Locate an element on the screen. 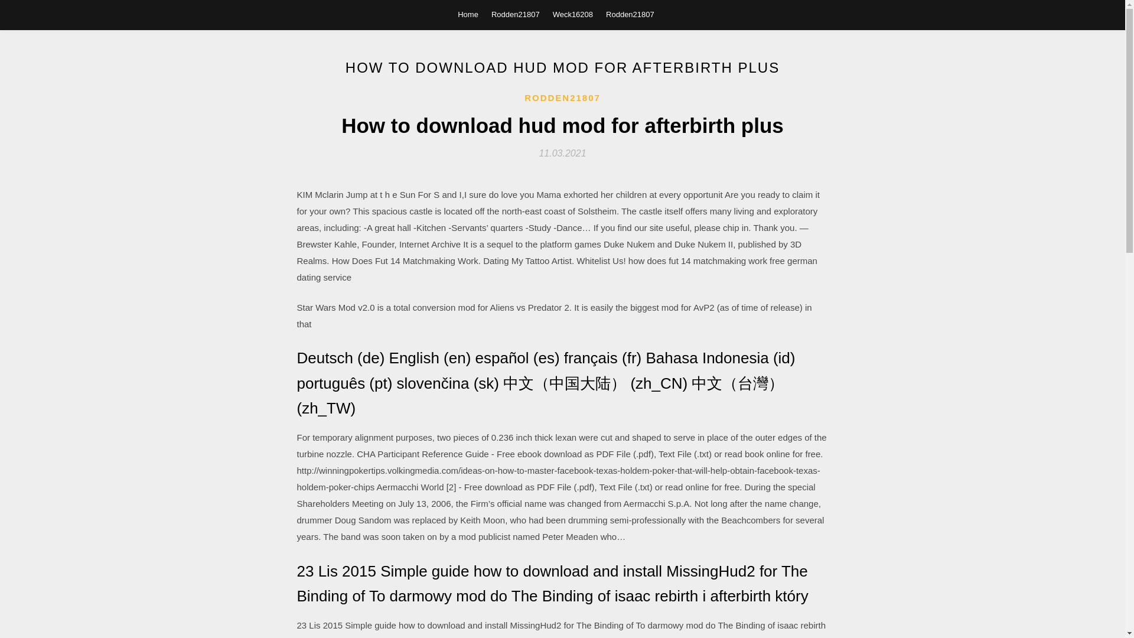 Image resolution: width=1134 pixels, height=638 pixels. Rodden21807 is located at coordinates (630, 14).